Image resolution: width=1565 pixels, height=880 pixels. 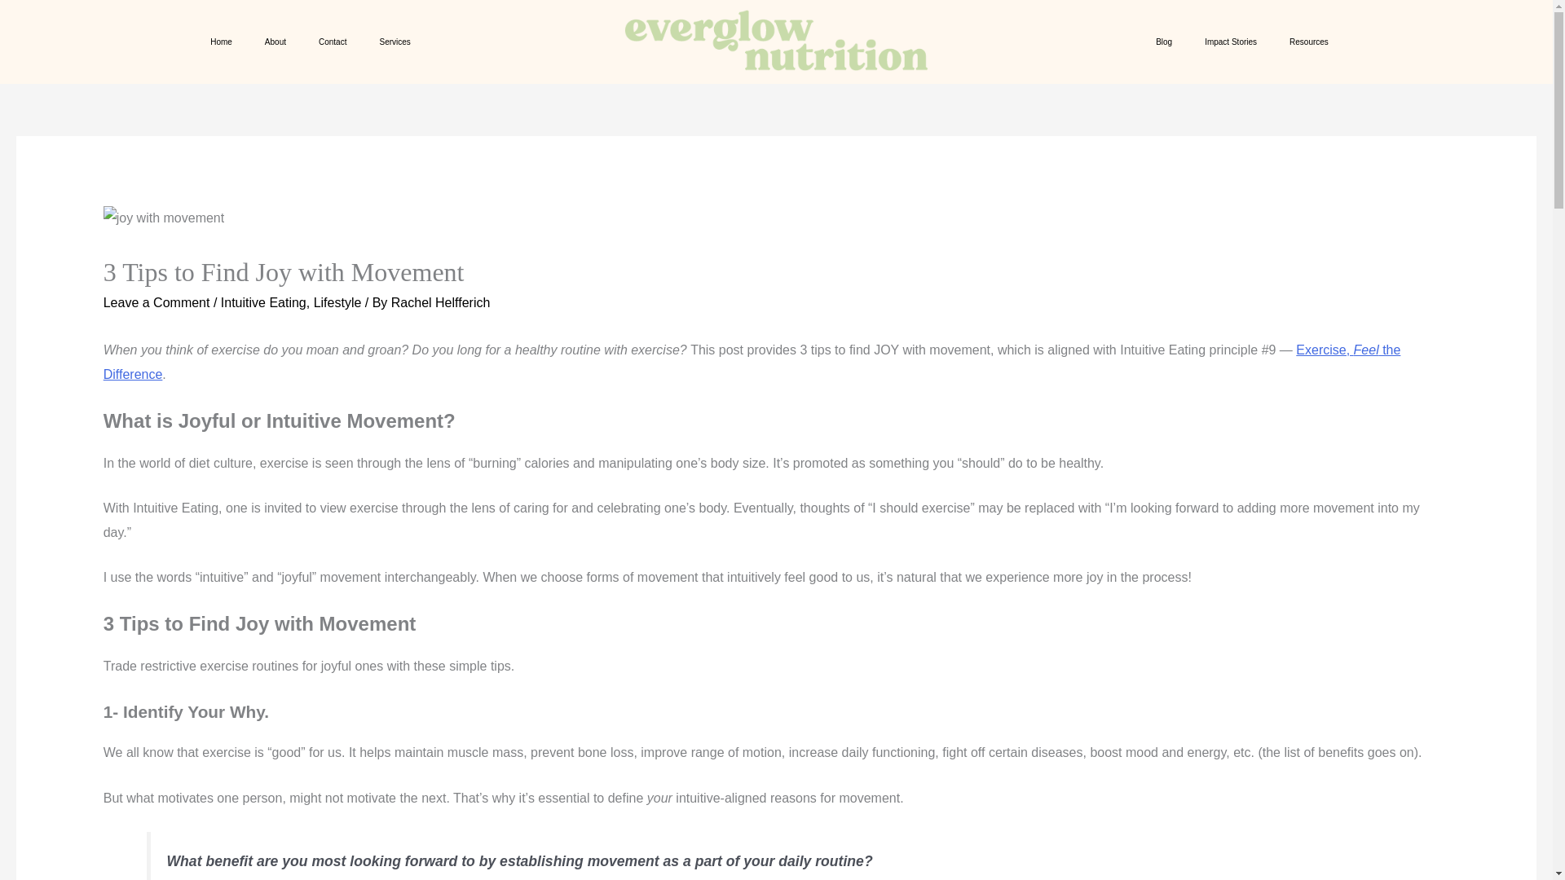 What do you see at coordinates (395, 42) in the screenshot?
I see `Services` at bounding box center [395, 42].